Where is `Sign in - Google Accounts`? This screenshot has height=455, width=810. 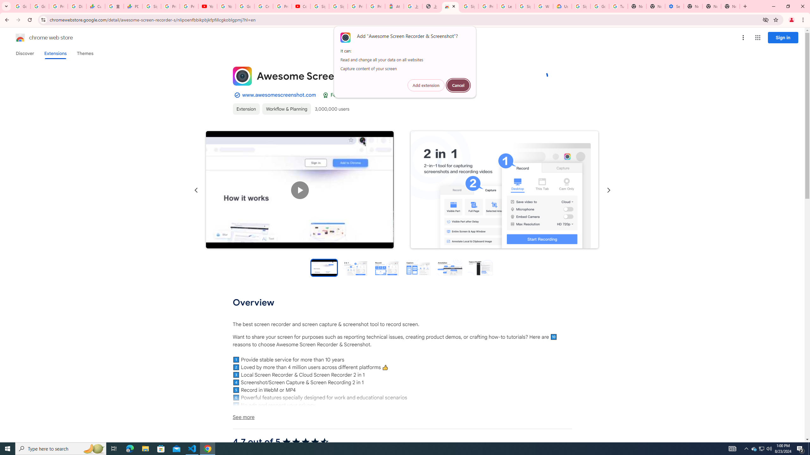 Sign in - Google Accounts is located at coordinates (525, 6).